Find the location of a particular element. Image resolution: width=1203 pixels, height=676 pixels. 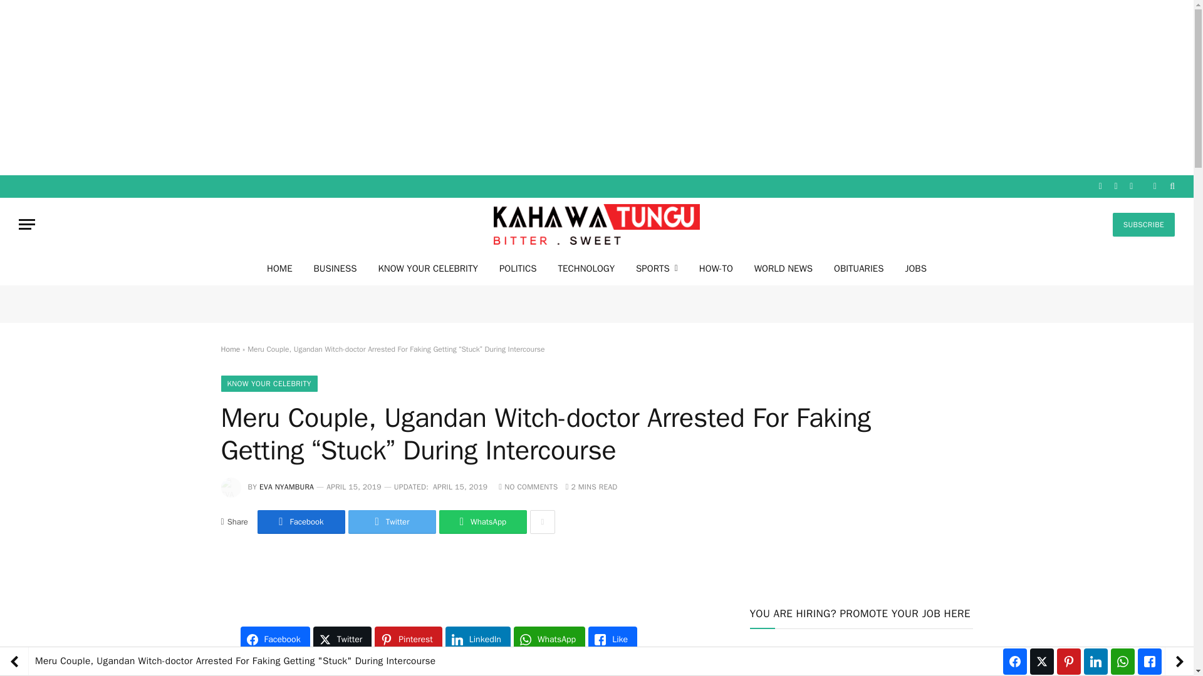

WORLD NEWS is located at coordinates (783, 268).